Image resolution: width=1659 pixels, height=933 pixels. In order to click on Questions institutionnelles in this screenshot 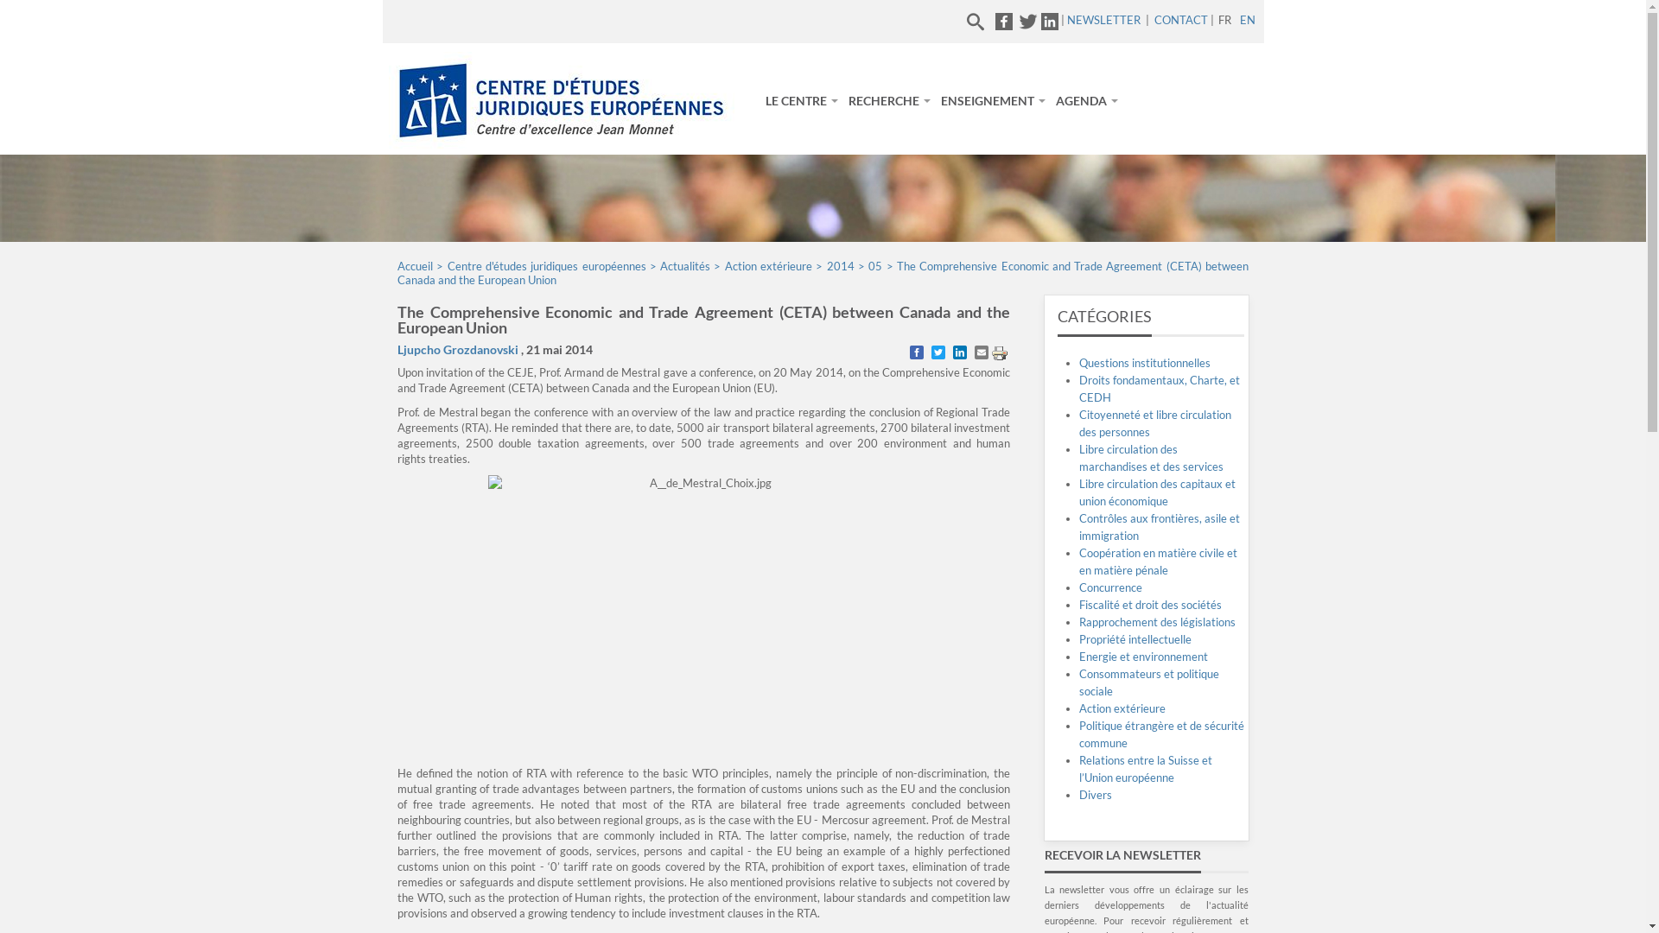, I will do `click(1145, 363)`.